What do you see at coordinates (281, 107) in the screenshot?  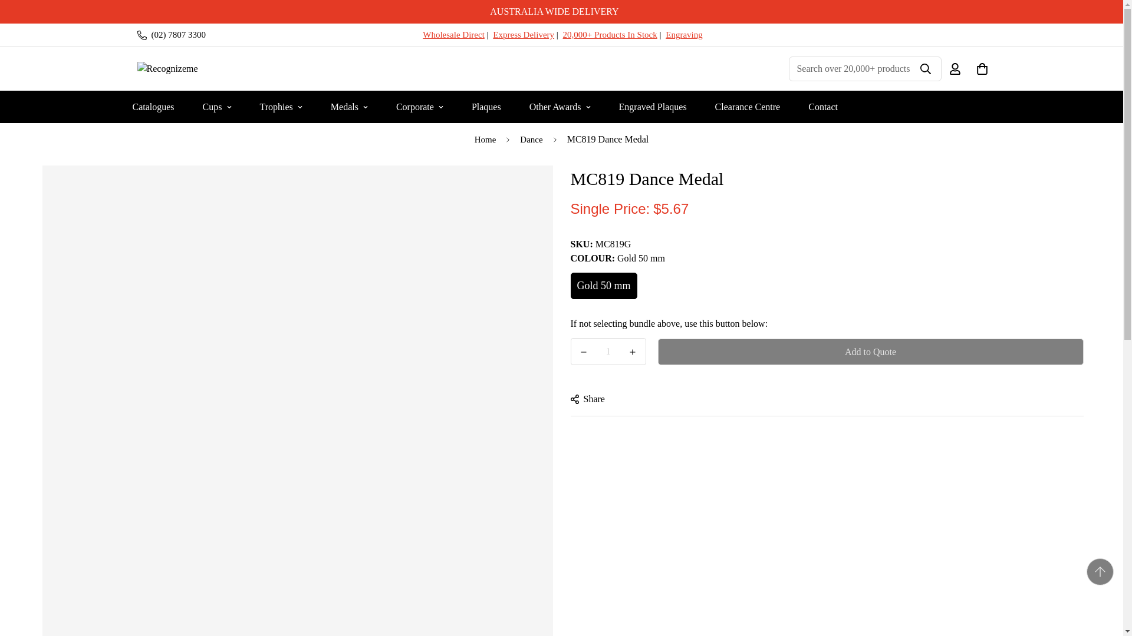 I see `Trophies` at bounding box center [281, 107].